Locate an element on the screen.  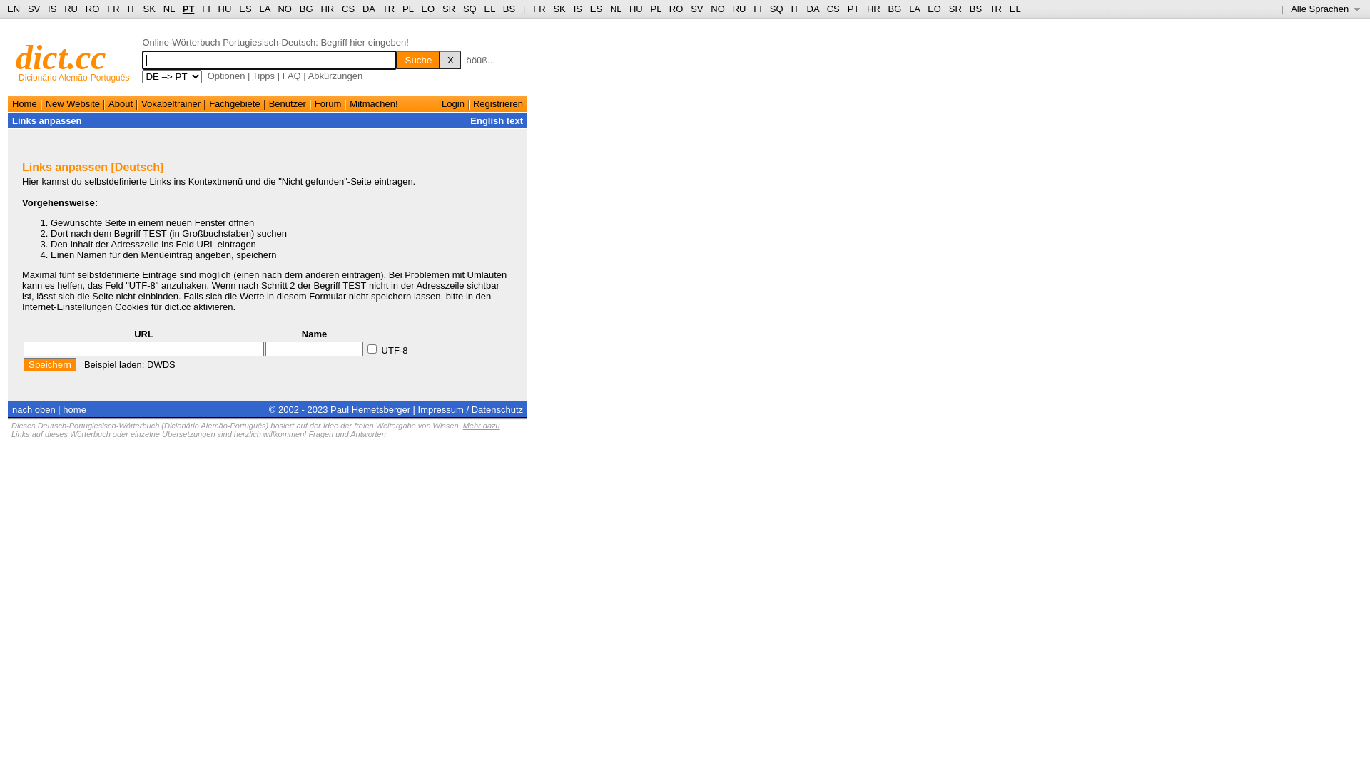
FI is located at coordinates (206, 9).